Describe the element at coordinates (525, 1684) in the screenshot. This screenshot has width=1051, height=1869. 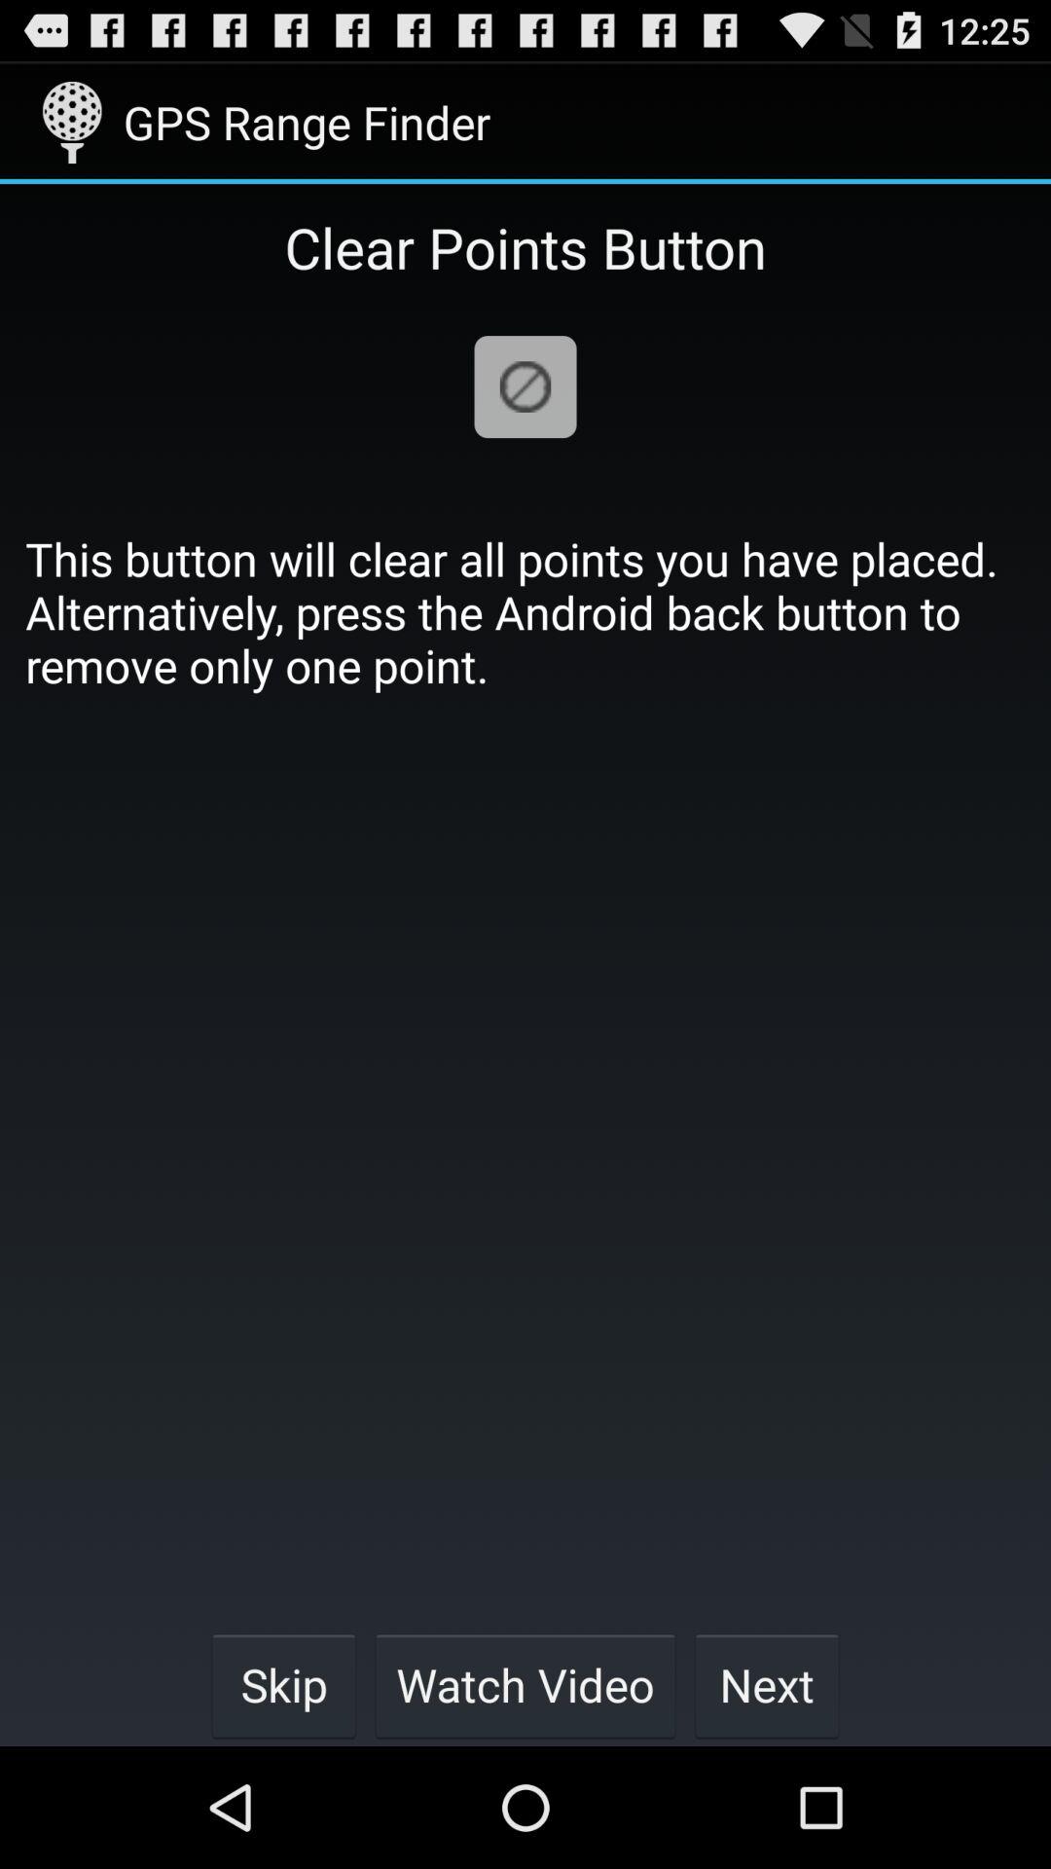
I see `choose the button at the bottom` at that location.